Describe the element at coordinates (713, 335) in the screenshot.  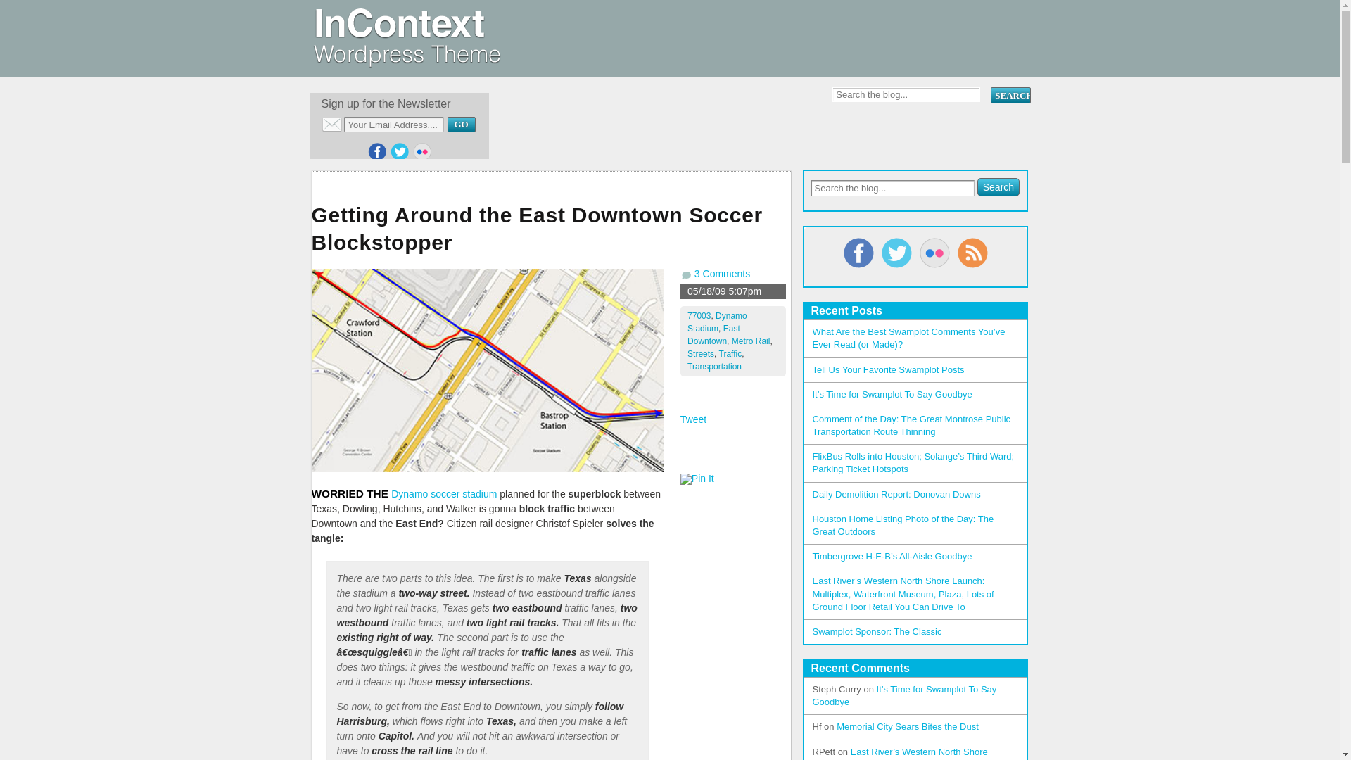
I see `East Downtown` at that location.